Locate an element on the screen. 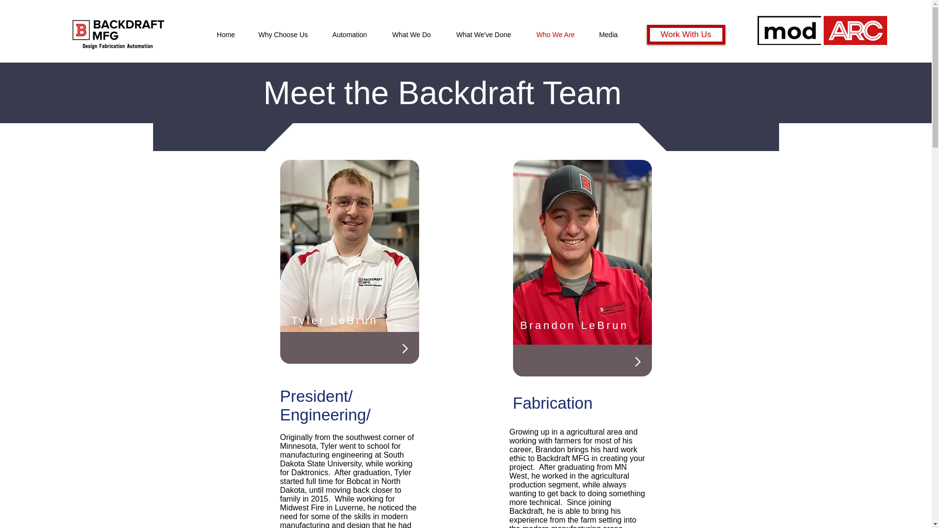 This screenshot has width=939, height=528. Media is located at coordinates (608, 35).